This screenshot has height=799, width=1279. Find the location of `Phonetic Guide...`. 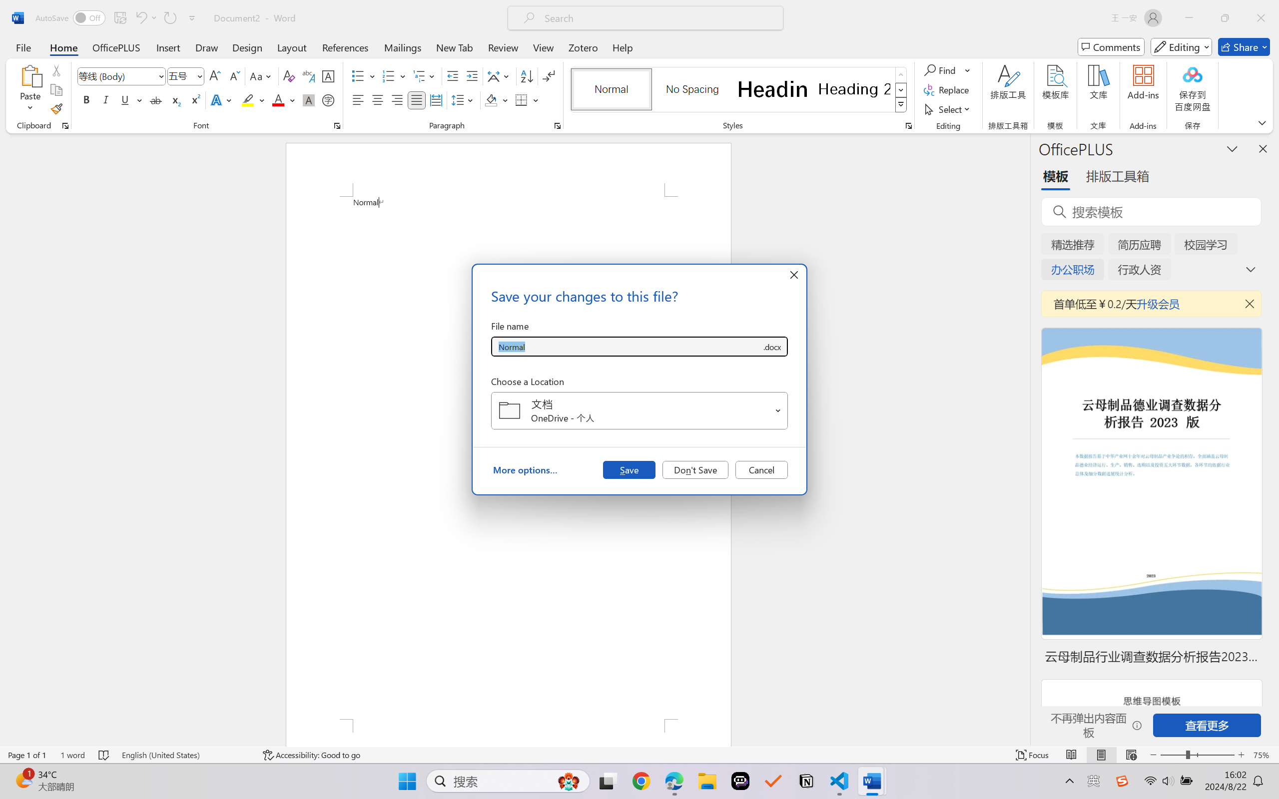

Phonetic Guide... is located at coordinates (308, 76).